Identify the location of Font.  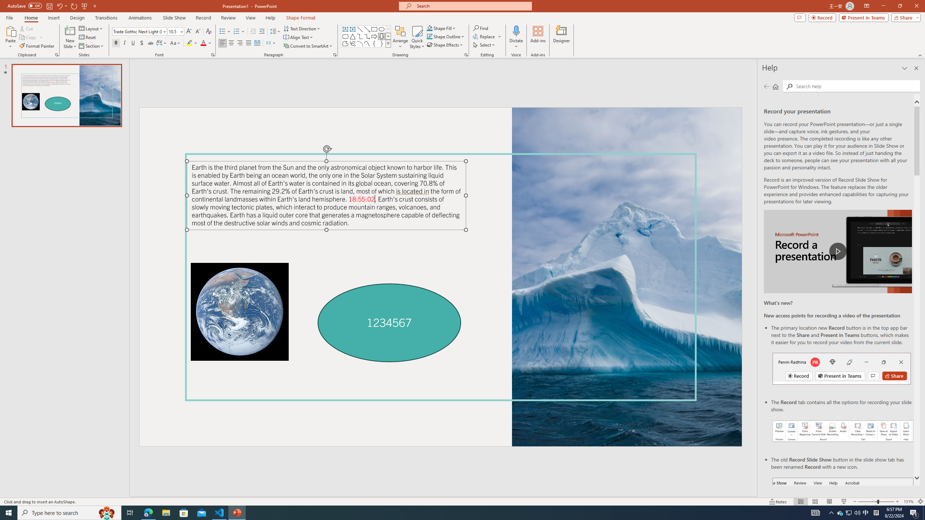
(137, 31).